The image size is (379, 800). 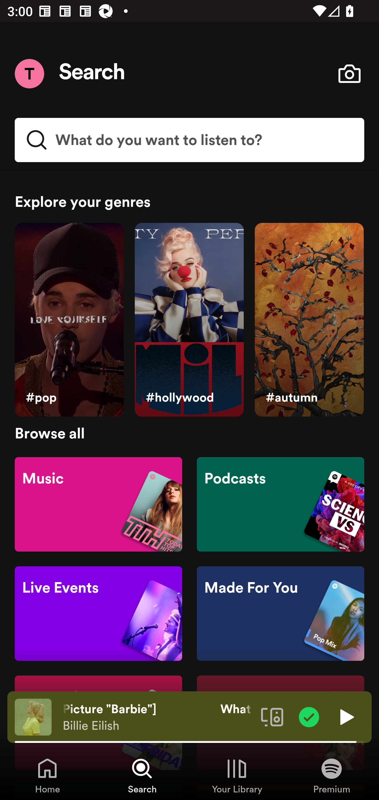 What do you see at coordinates (349, 74) in the screenshot?
I see `Open camera` at bounding box center [349, 74].